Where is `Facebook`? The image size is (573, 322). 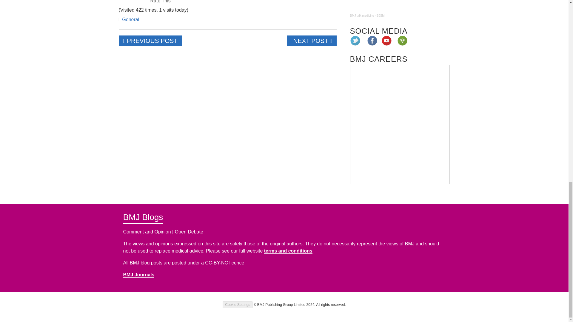
Facebook is located at coordinates (372, 41).